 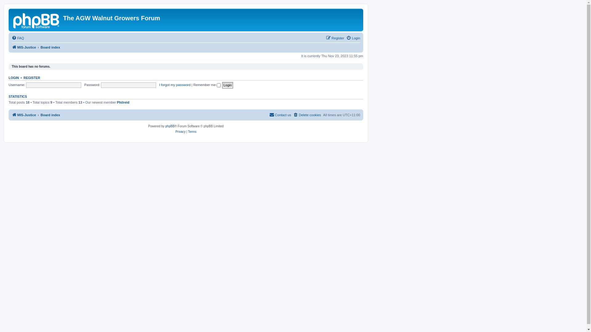 I want to click on Delete cookies, so click(x=307, y=115).